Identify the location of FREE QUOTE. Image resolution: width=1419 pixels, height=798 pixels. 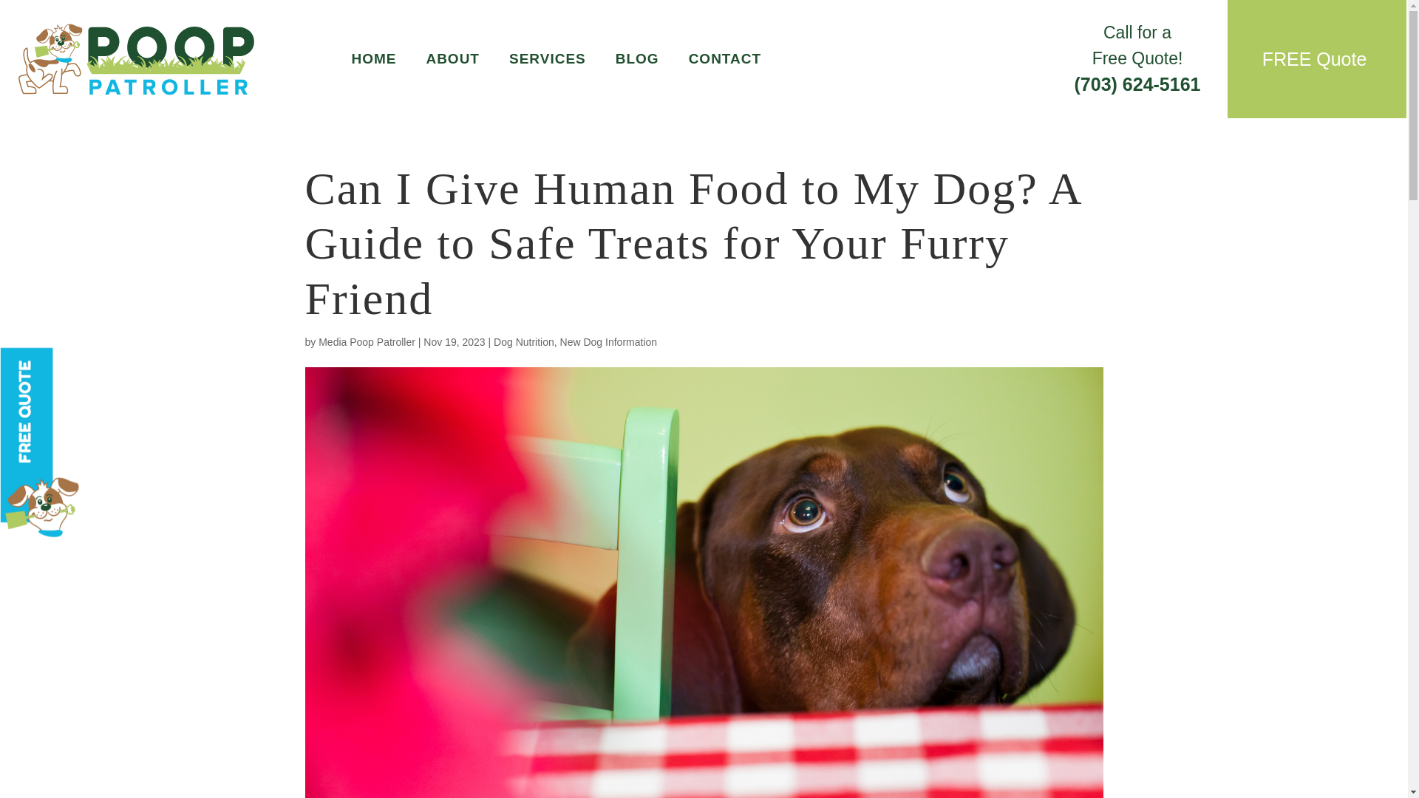
(807, 423).